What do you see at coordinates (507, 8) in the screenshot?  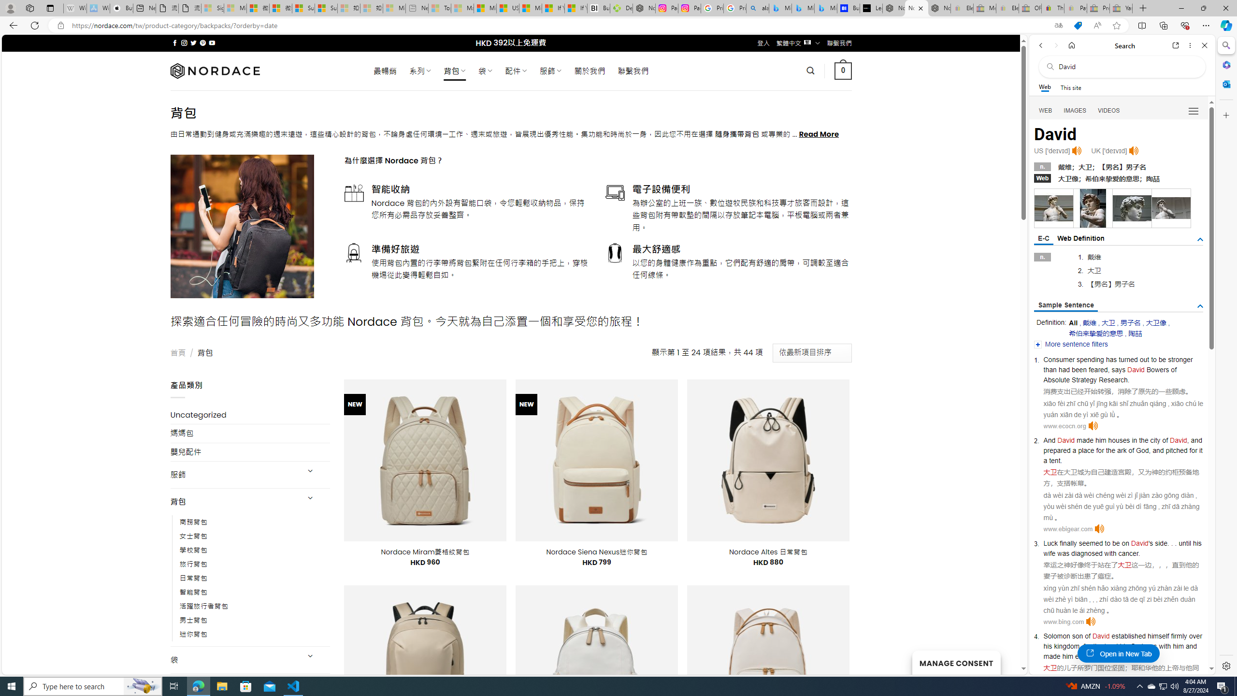 I see `US Heat Deaths Soared To Record High Last Year` at bounding box center [507, 8].